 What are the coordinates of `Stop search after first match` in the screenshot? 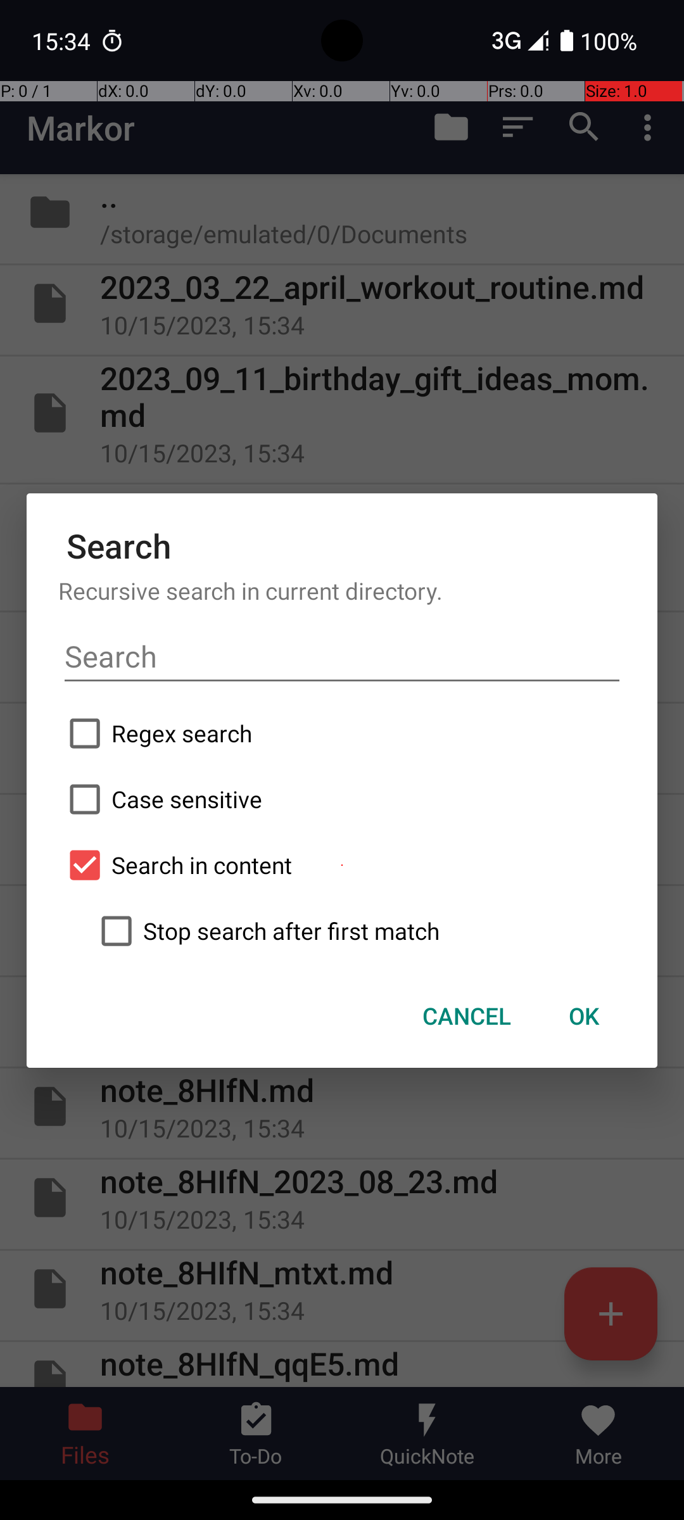 It's located at (358, 931).